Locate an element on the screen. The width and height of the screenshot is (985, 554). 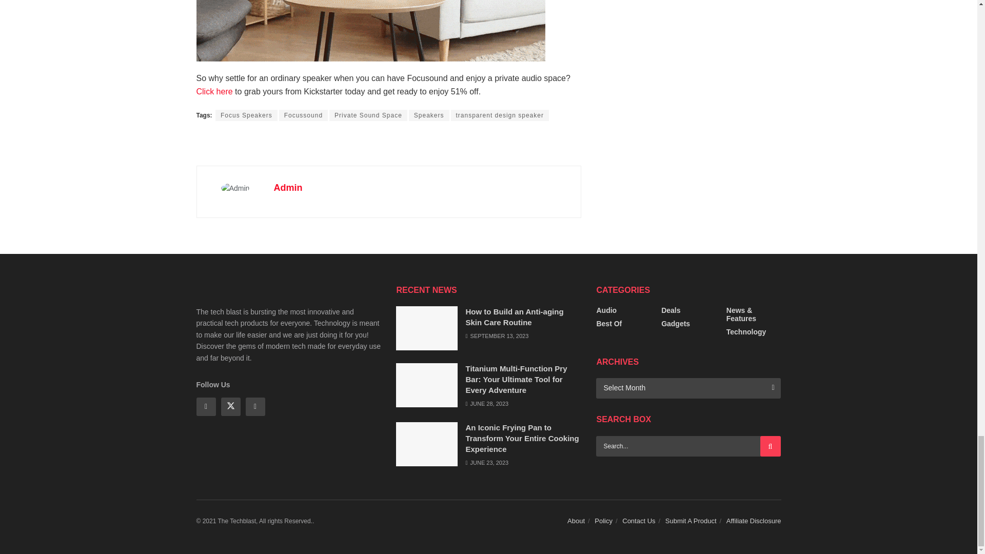
Private Sound Space is located at coordinates (368, 115).